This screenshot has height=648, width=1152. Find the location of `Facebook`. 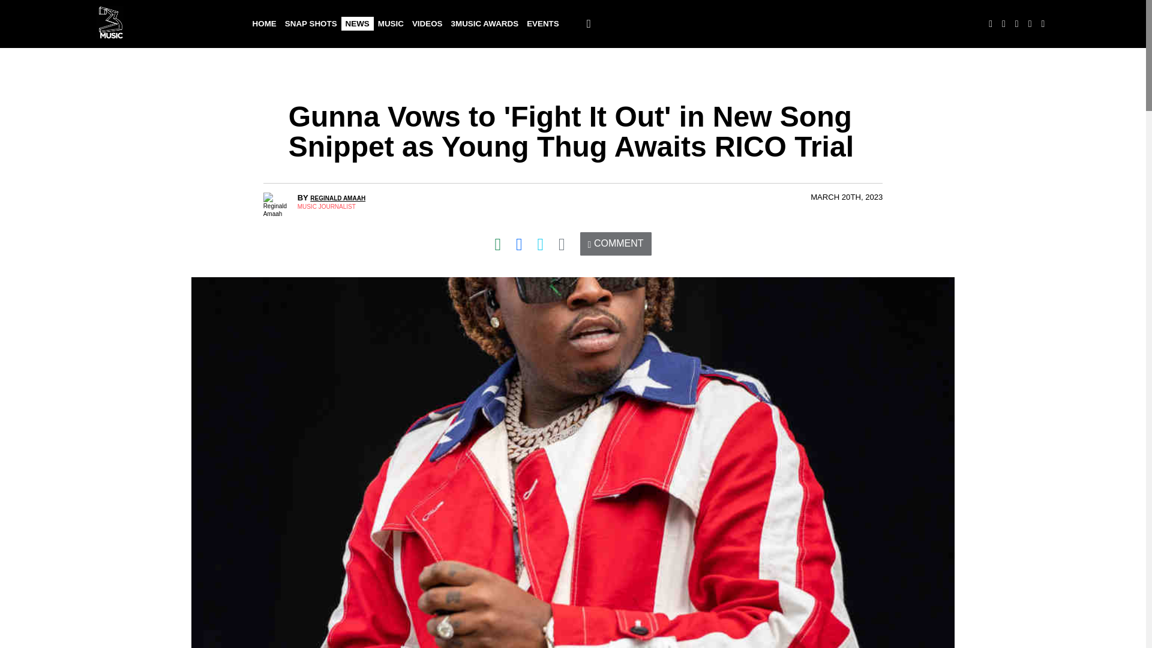

Facebook is located at coordinates (520, 244).